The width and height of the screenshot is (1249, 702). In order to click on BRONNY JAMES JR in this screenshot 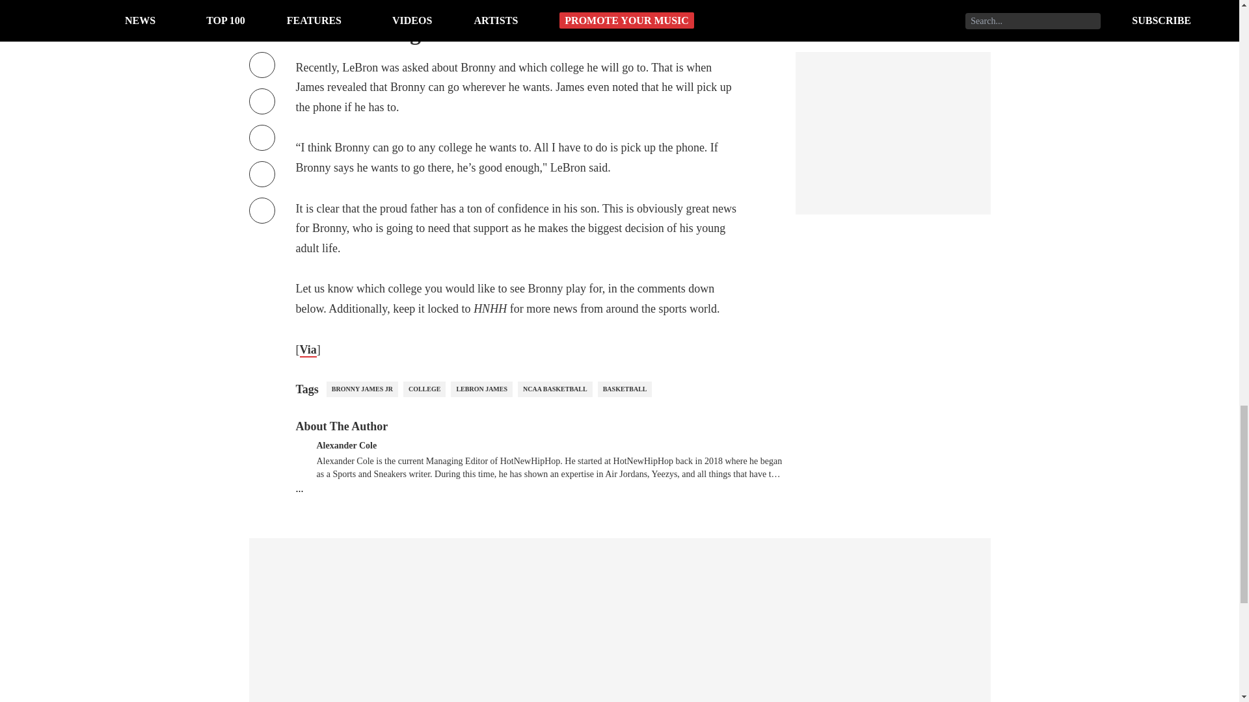, I will do `click(362, 389)`.